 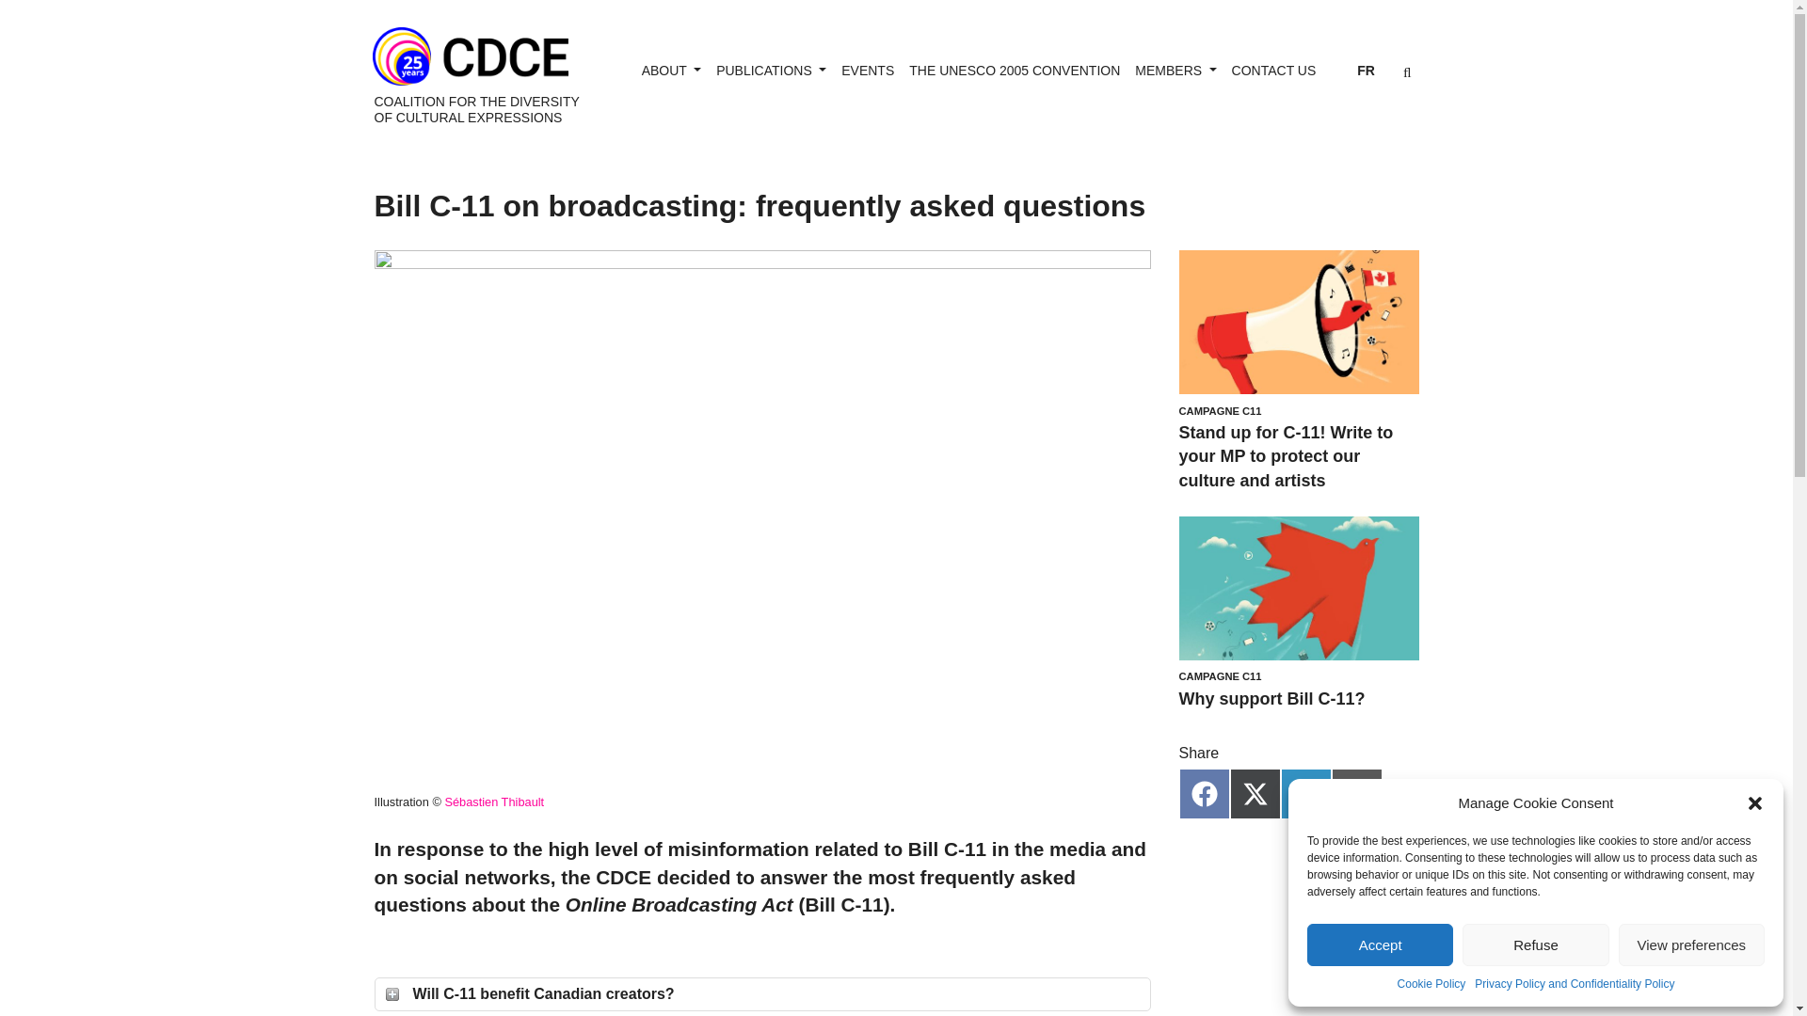 I want to click on Cookie Policy, so click(x=1431, y=984).